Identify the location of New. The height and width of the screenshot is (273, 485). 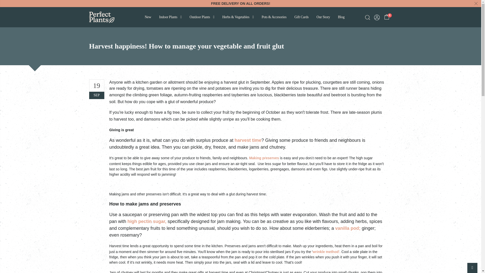
(148, 17).